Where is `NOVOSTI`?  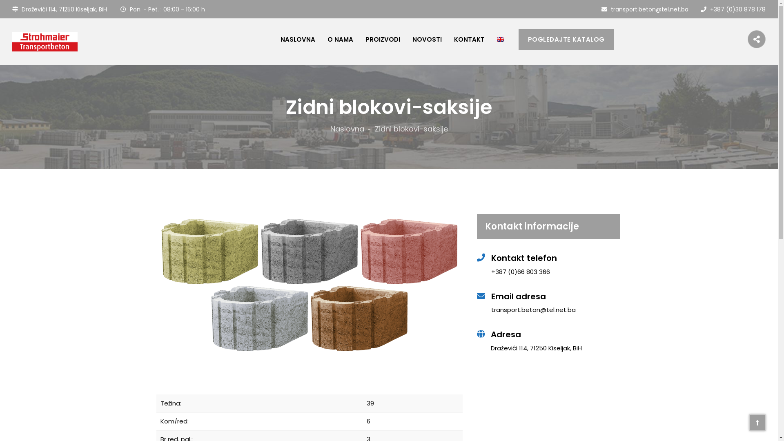
NOVOSTI is located at coordinates (427, 39).